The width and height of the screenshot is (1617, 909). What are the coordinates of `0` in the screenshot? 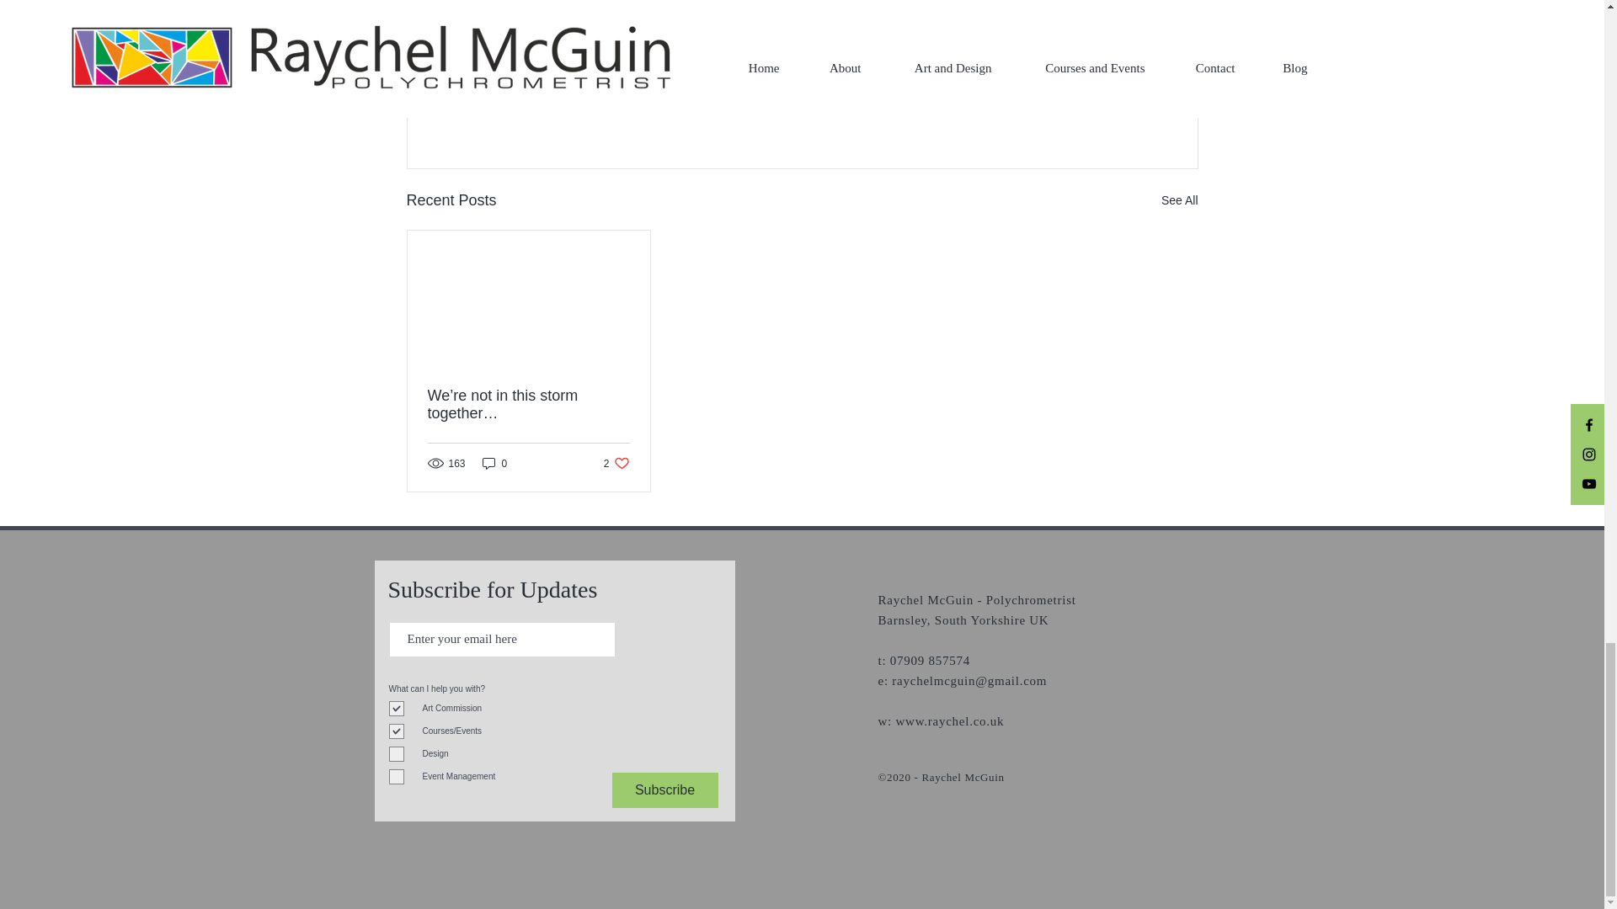 It's located at (1100, 109).